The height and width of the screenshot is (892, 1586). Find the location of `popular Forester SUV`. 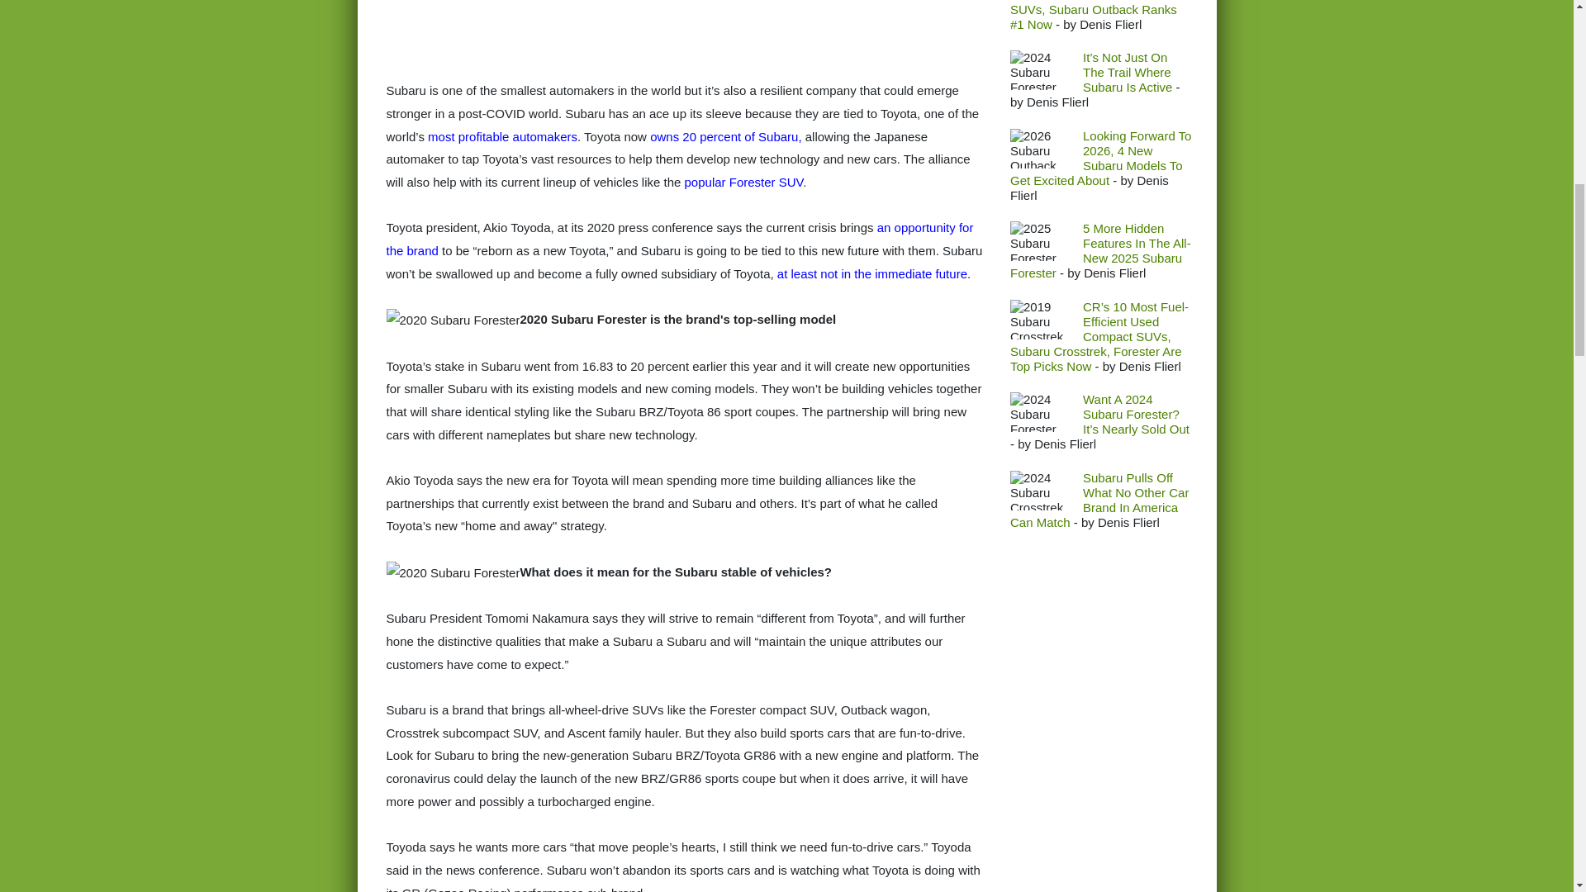

popular Forester SUV is located at coordinates (744, 182).